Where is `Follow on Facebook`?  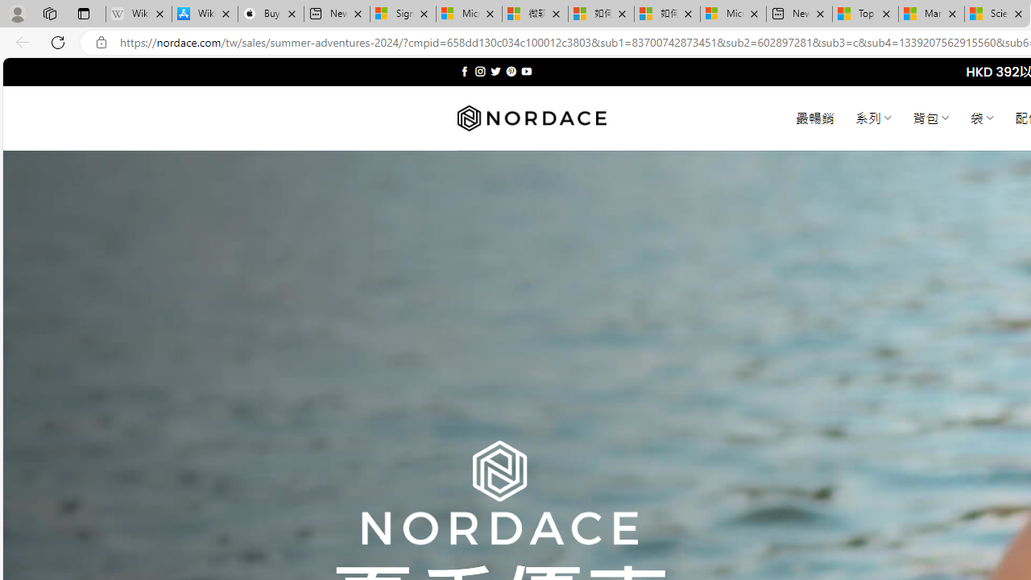 Follow on Facebook is located at coordinates (464, 71).